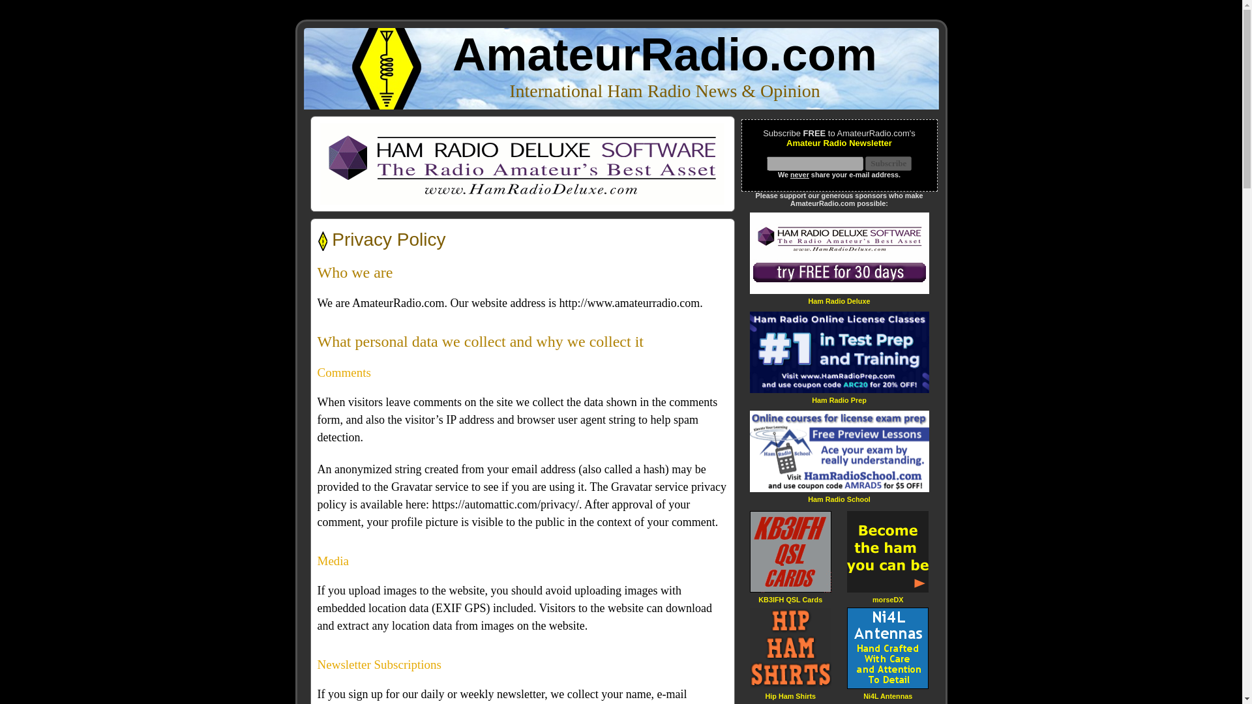 Image resolution: width=1252 pixels, height=704 pixels. I want to click on KB3IFH QSL Cards, so click(790, 598).